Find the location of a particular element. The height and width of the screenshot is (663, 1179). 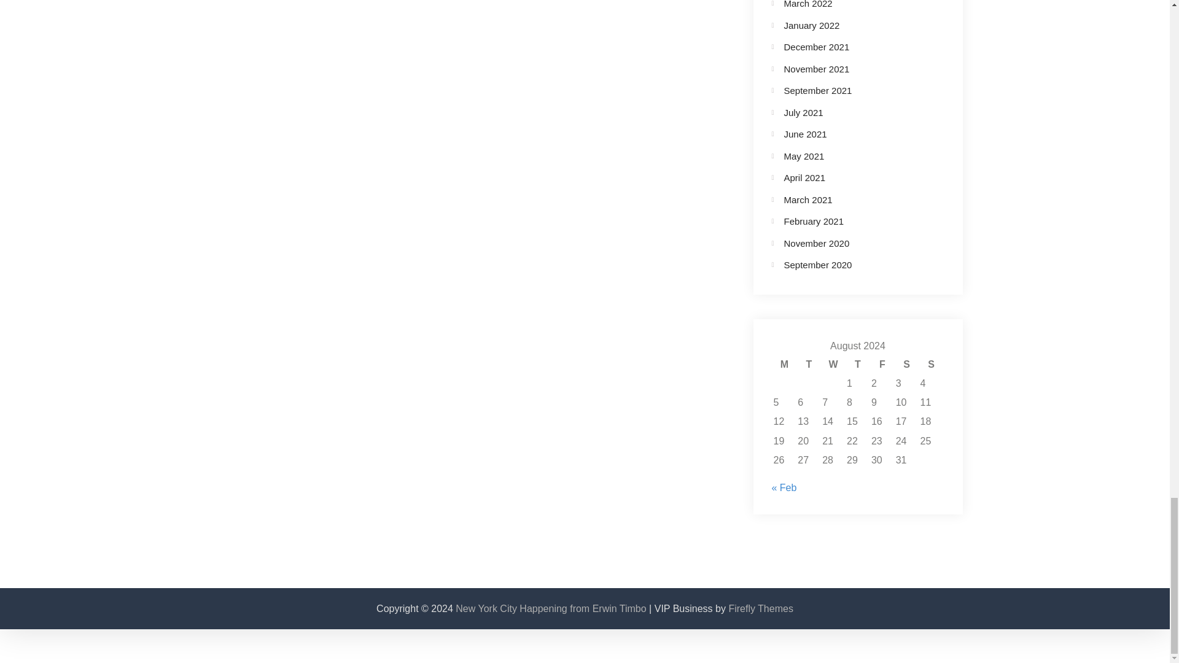

Friday is located at coordinates (882, 364).